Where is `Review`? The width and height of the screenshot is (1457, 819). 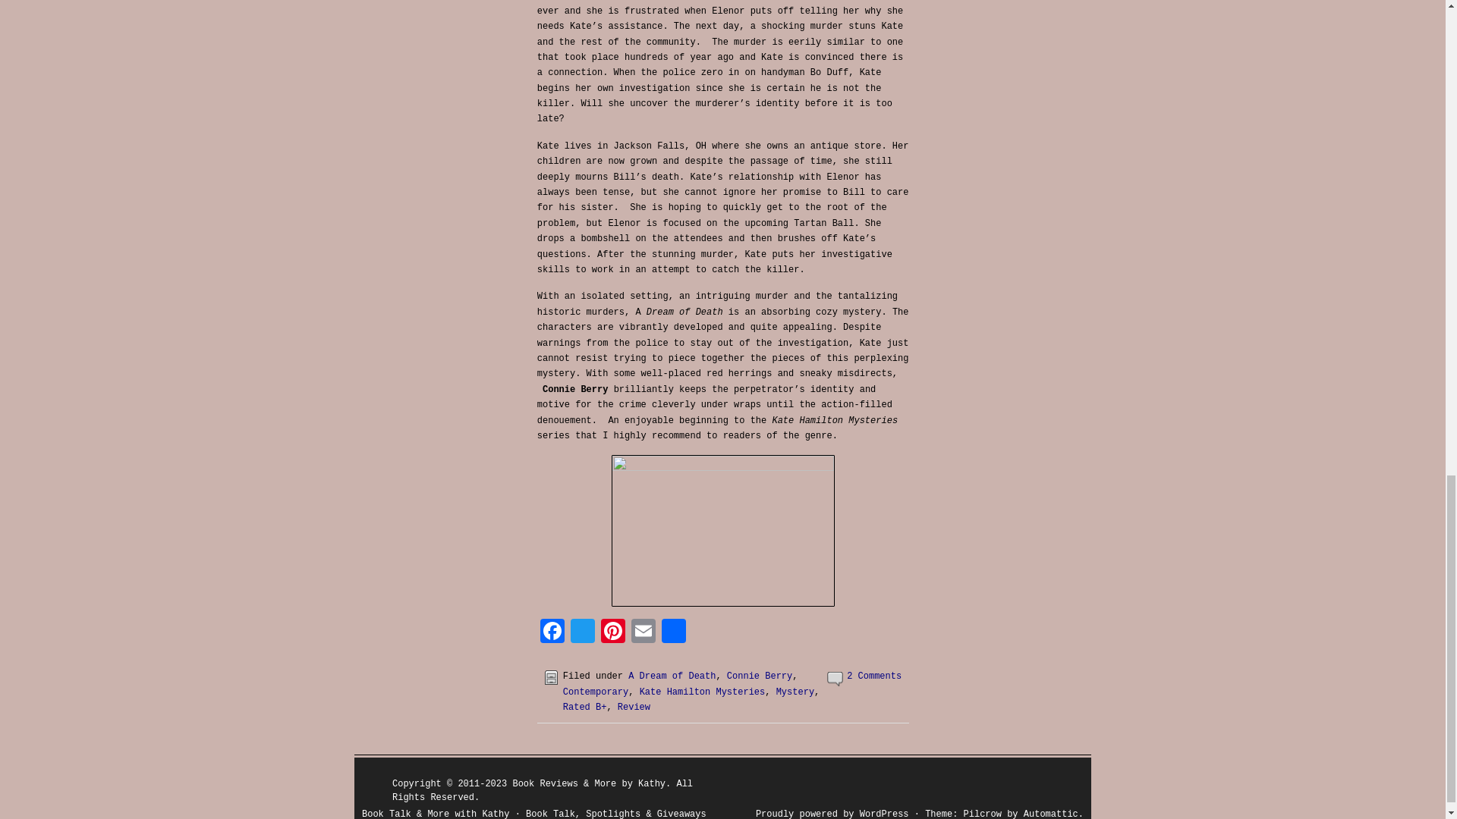 Review is located at coordinates (634, 707).